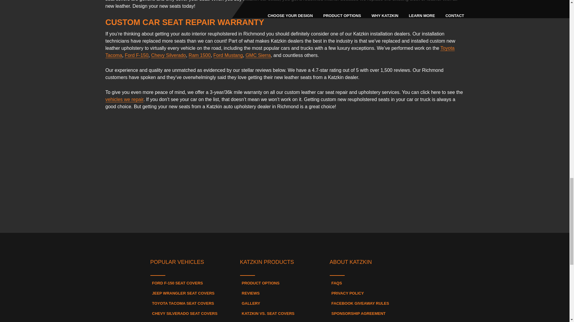 Image resolution: width=574 pixels, height=322 pixels. I want to click on Instagram, so click(285, 244).